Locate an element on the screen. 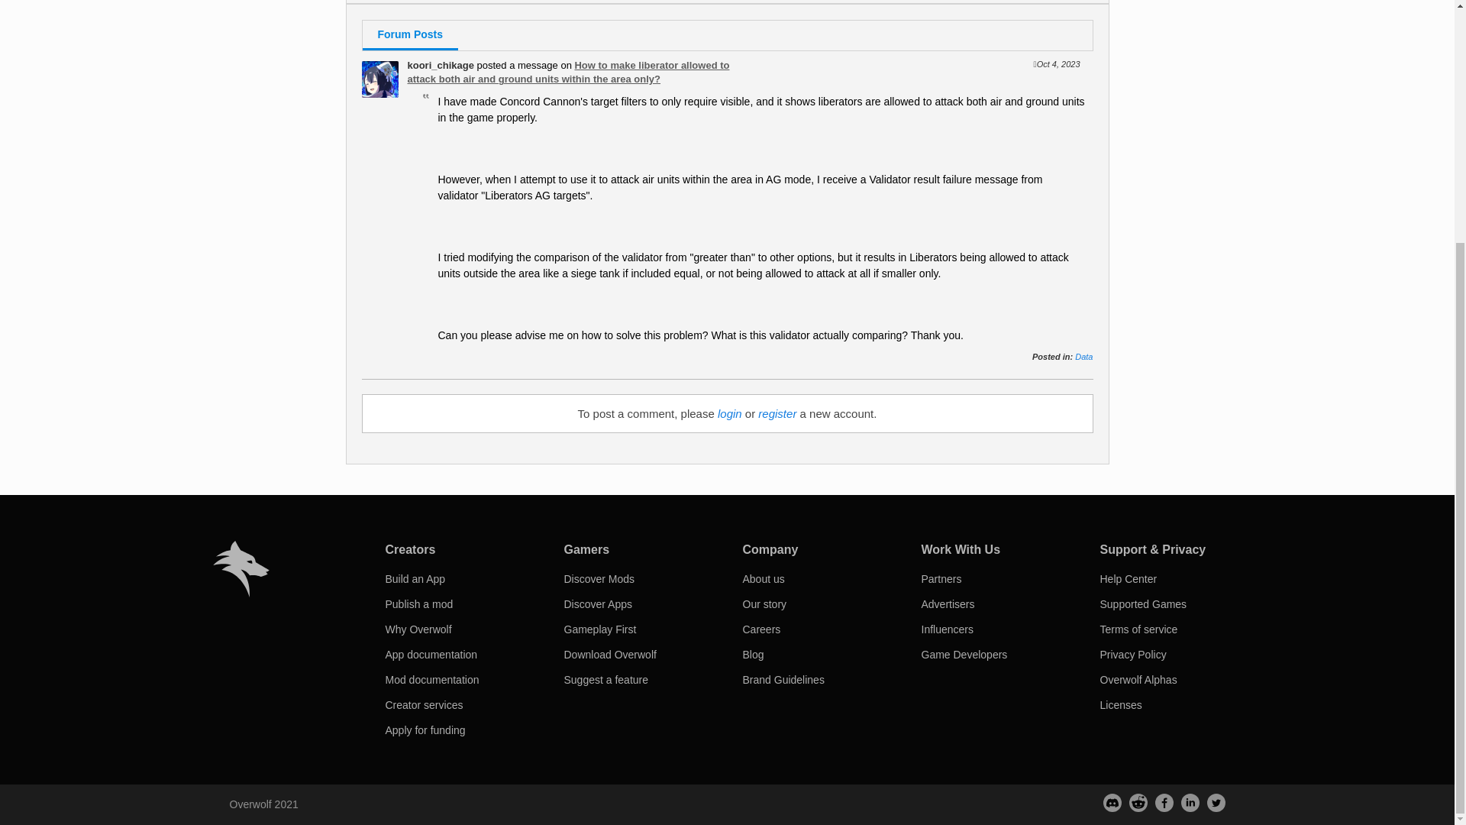 Image resolution: width=1466 pixels, height=825 pixels. Why Overwolf is located at coordinates (418, 629).